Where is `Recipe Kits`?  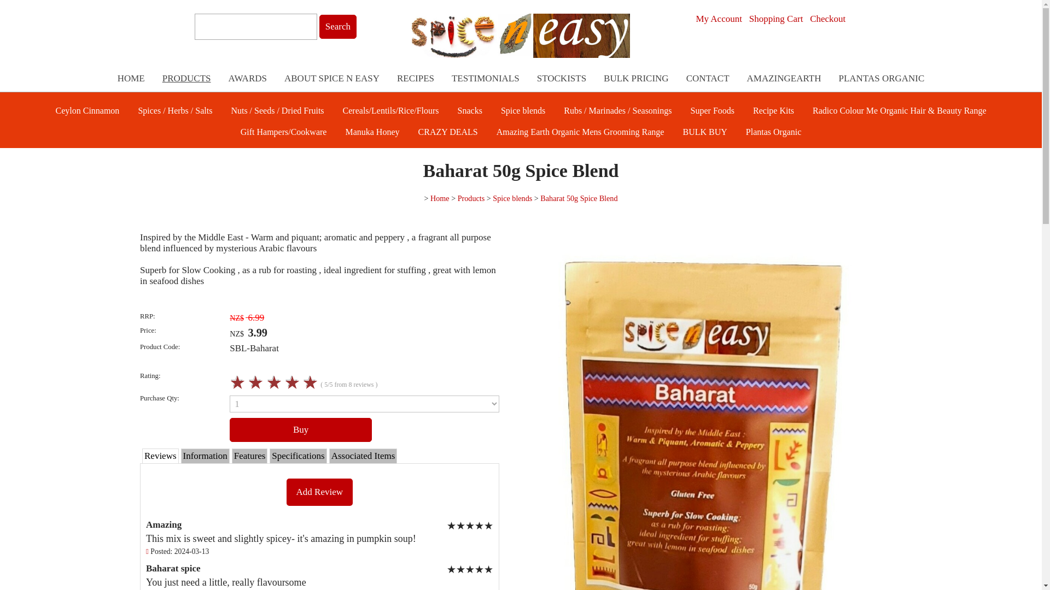 Recipe Kits is located at coordinates (773, 109).